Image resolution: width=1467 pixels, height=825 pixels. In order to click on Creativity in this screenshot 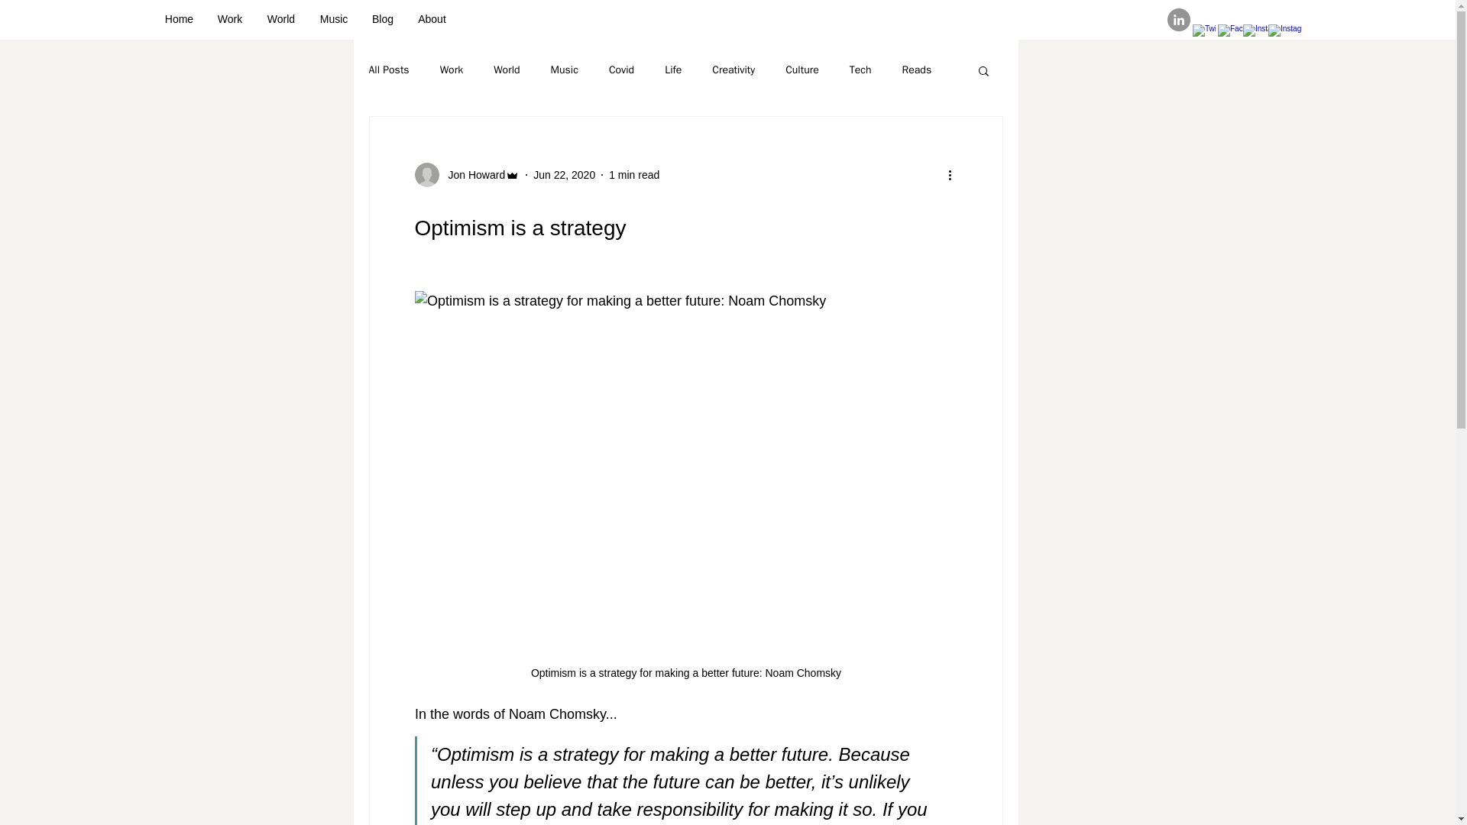, I will do `click(733, 70)`.